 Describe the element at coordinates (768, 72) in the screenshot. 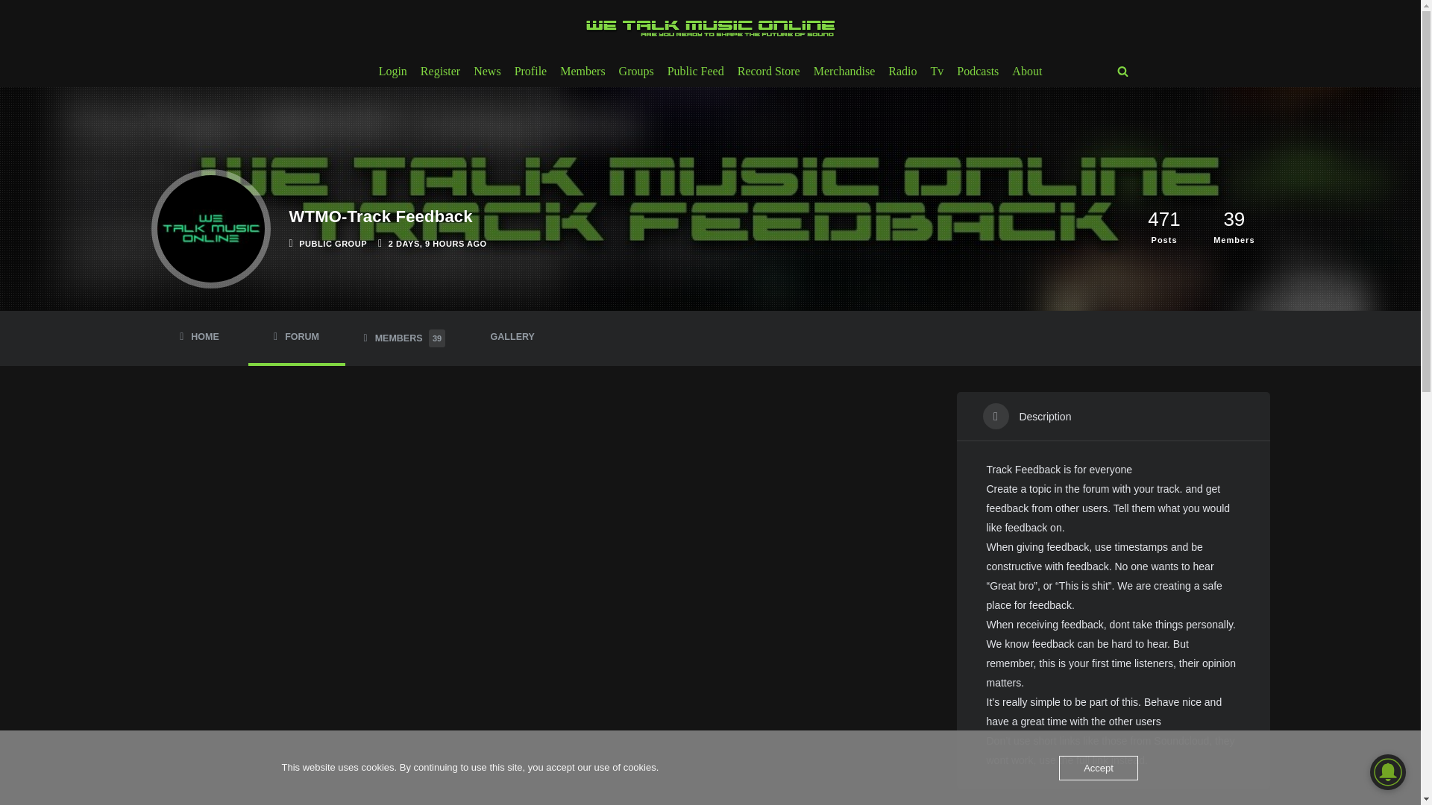

I see `Record Store` at that location.